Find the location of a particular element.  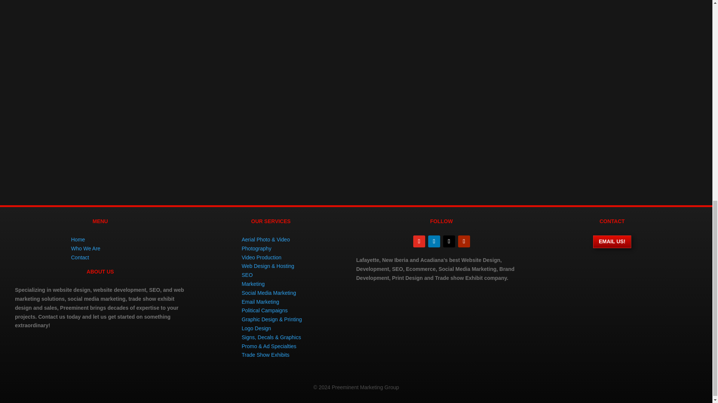

Home is located at coordinates (78, 240).